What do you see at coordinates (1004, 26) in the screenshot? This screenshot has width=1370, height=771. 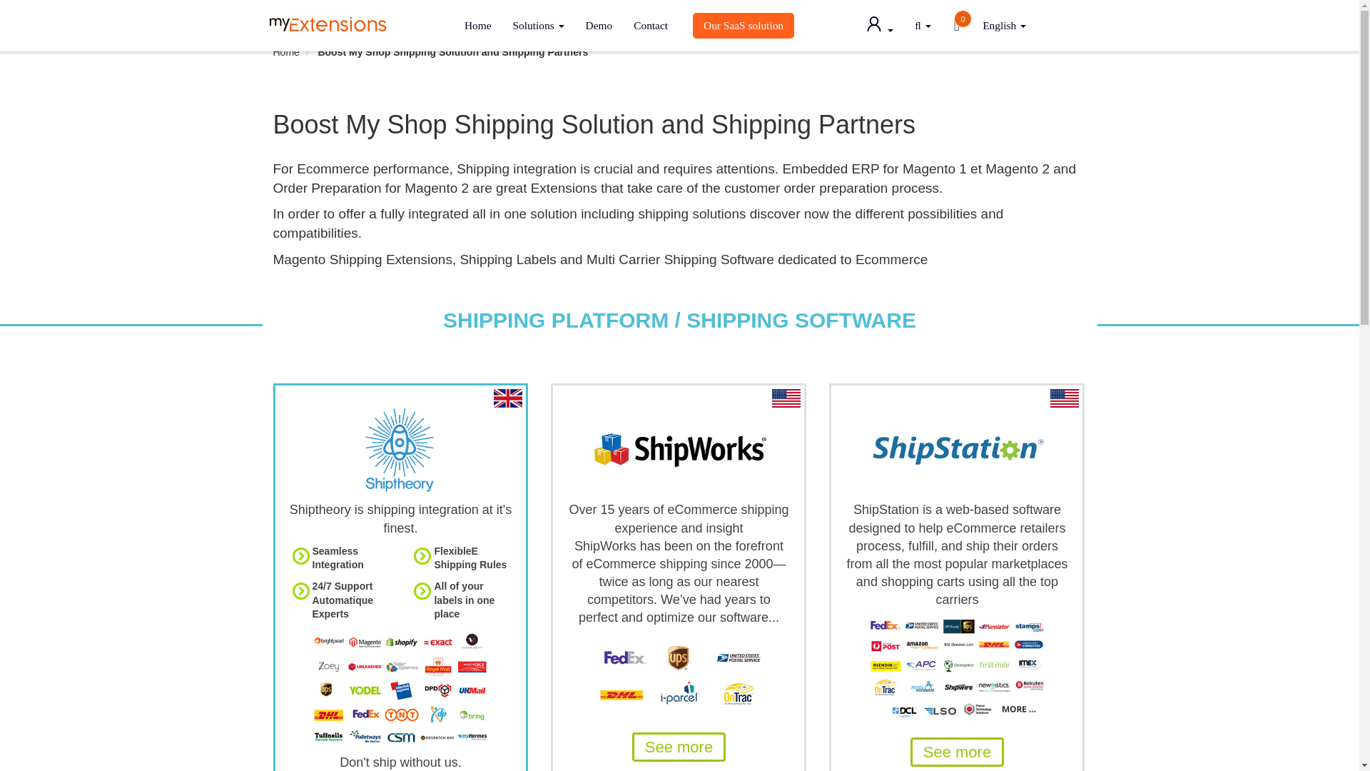 I see `English` at bounding box center [1004, 26].